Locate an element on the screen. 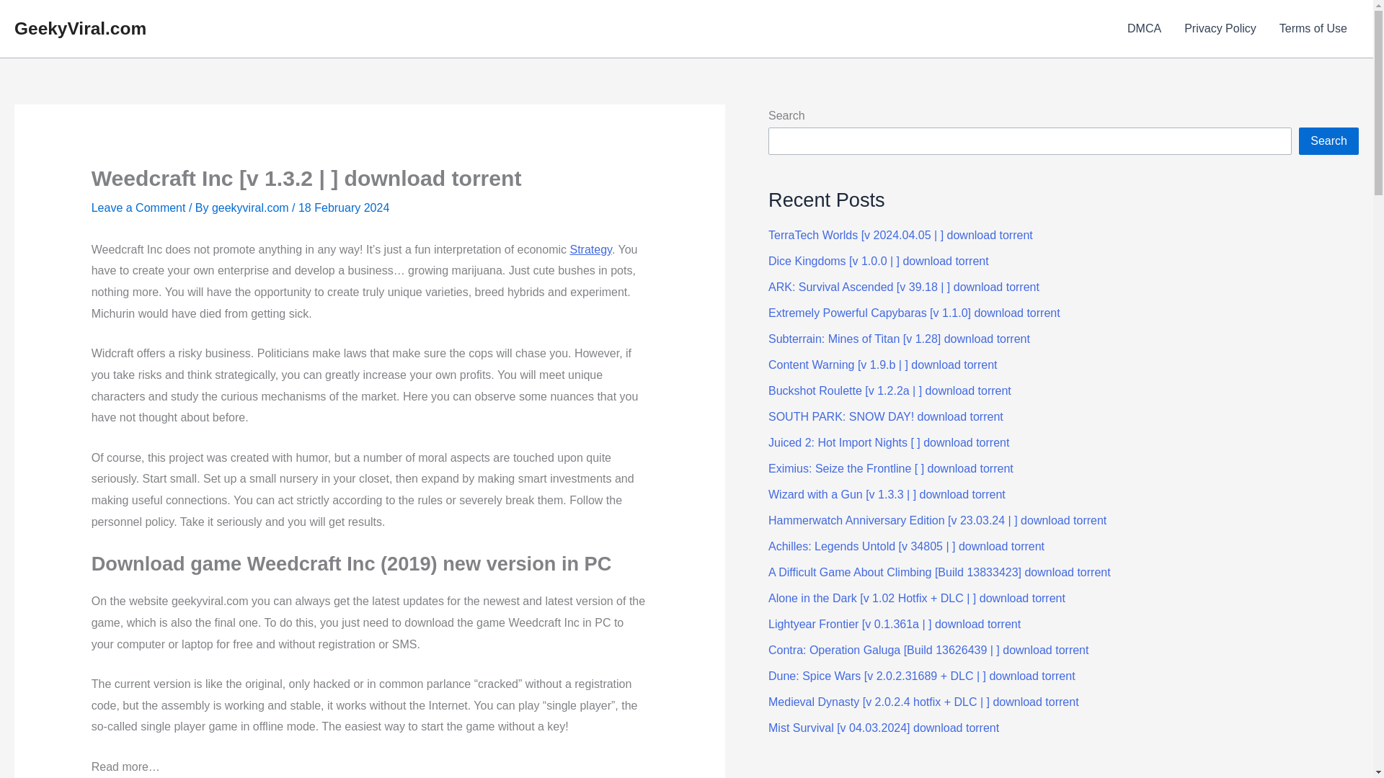 Image resolution: width=1384 pixels, height=778 pixels. View all posts by geekyviral.com is located at coordinates (252, 207).